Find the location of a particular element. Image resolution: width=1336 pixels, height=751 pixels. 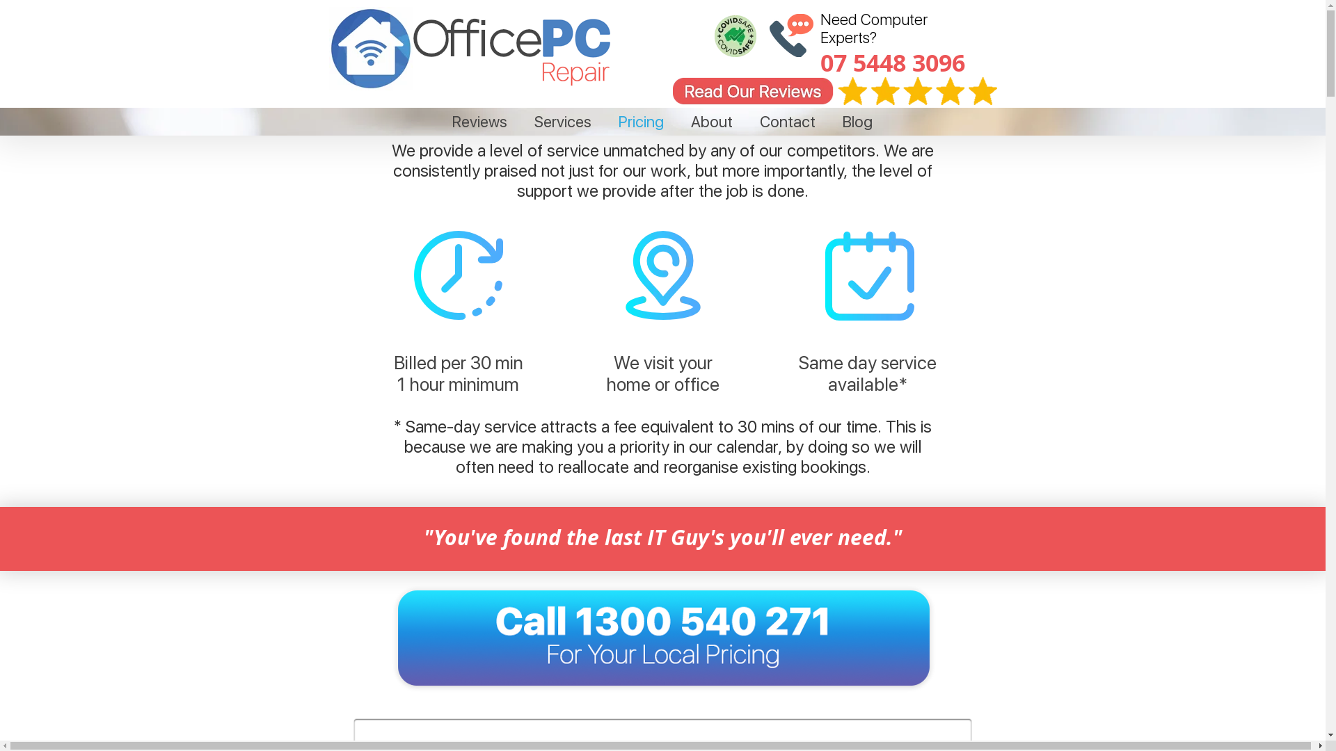

07 5448 3096 is located at coordinates (892, 63).